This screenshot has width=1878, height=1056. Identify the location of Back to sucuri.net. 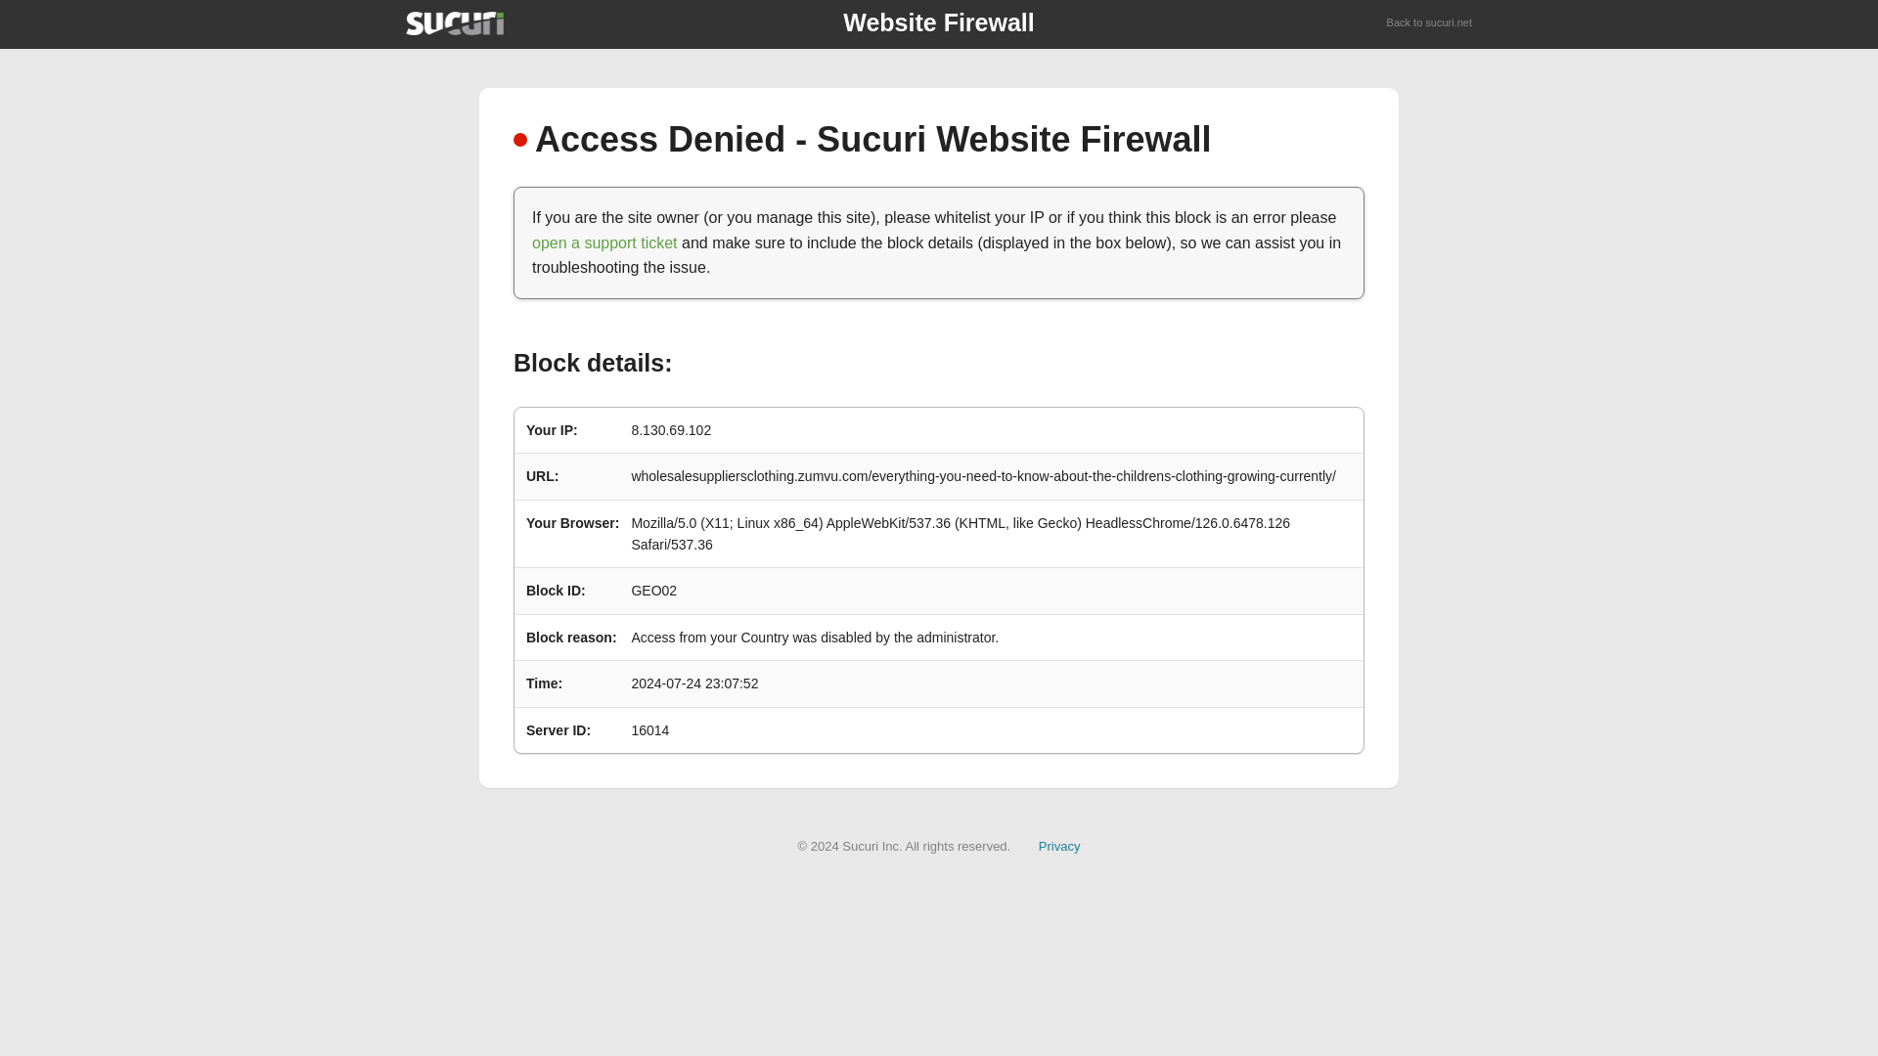
(1430, 23).